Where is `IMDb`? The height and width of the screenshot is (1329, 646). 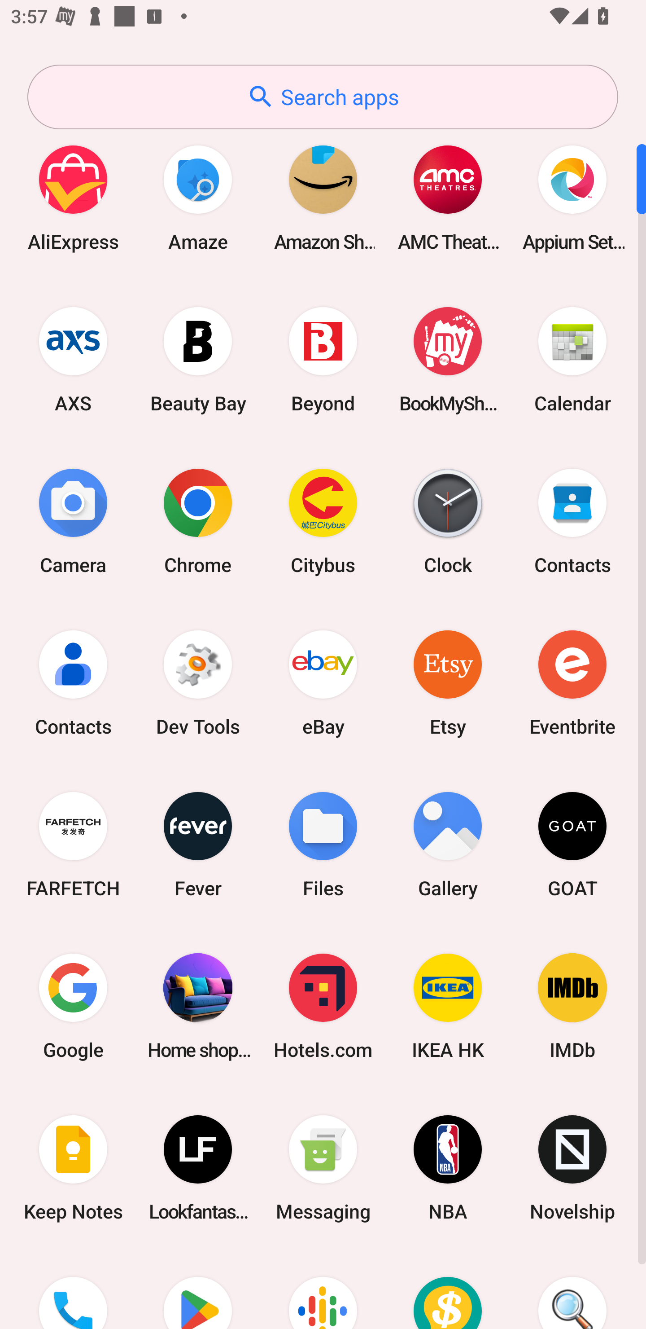 IMDb is located at coordinates (572, 1006).